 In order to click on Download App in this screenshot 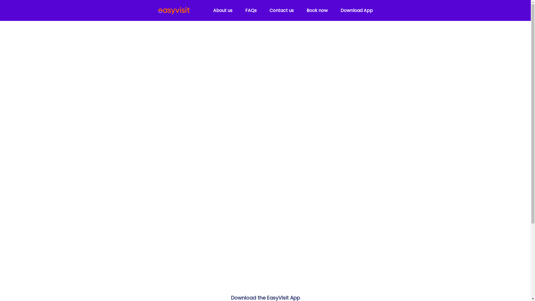, I will do `click(357, 11)`.